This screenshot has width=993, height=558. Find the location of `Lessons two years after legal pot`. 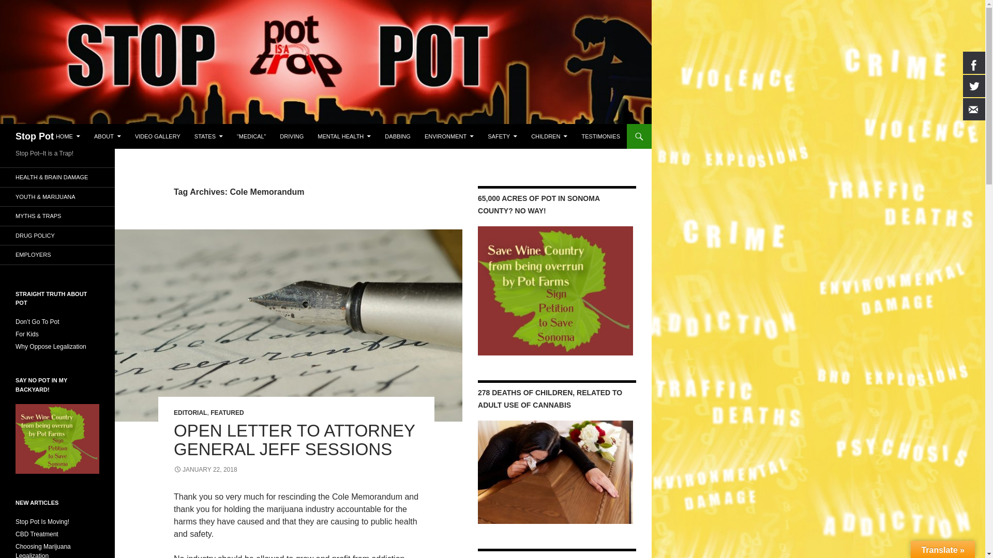

Lessons two years after legal pot is located at coordinates (57, 196).